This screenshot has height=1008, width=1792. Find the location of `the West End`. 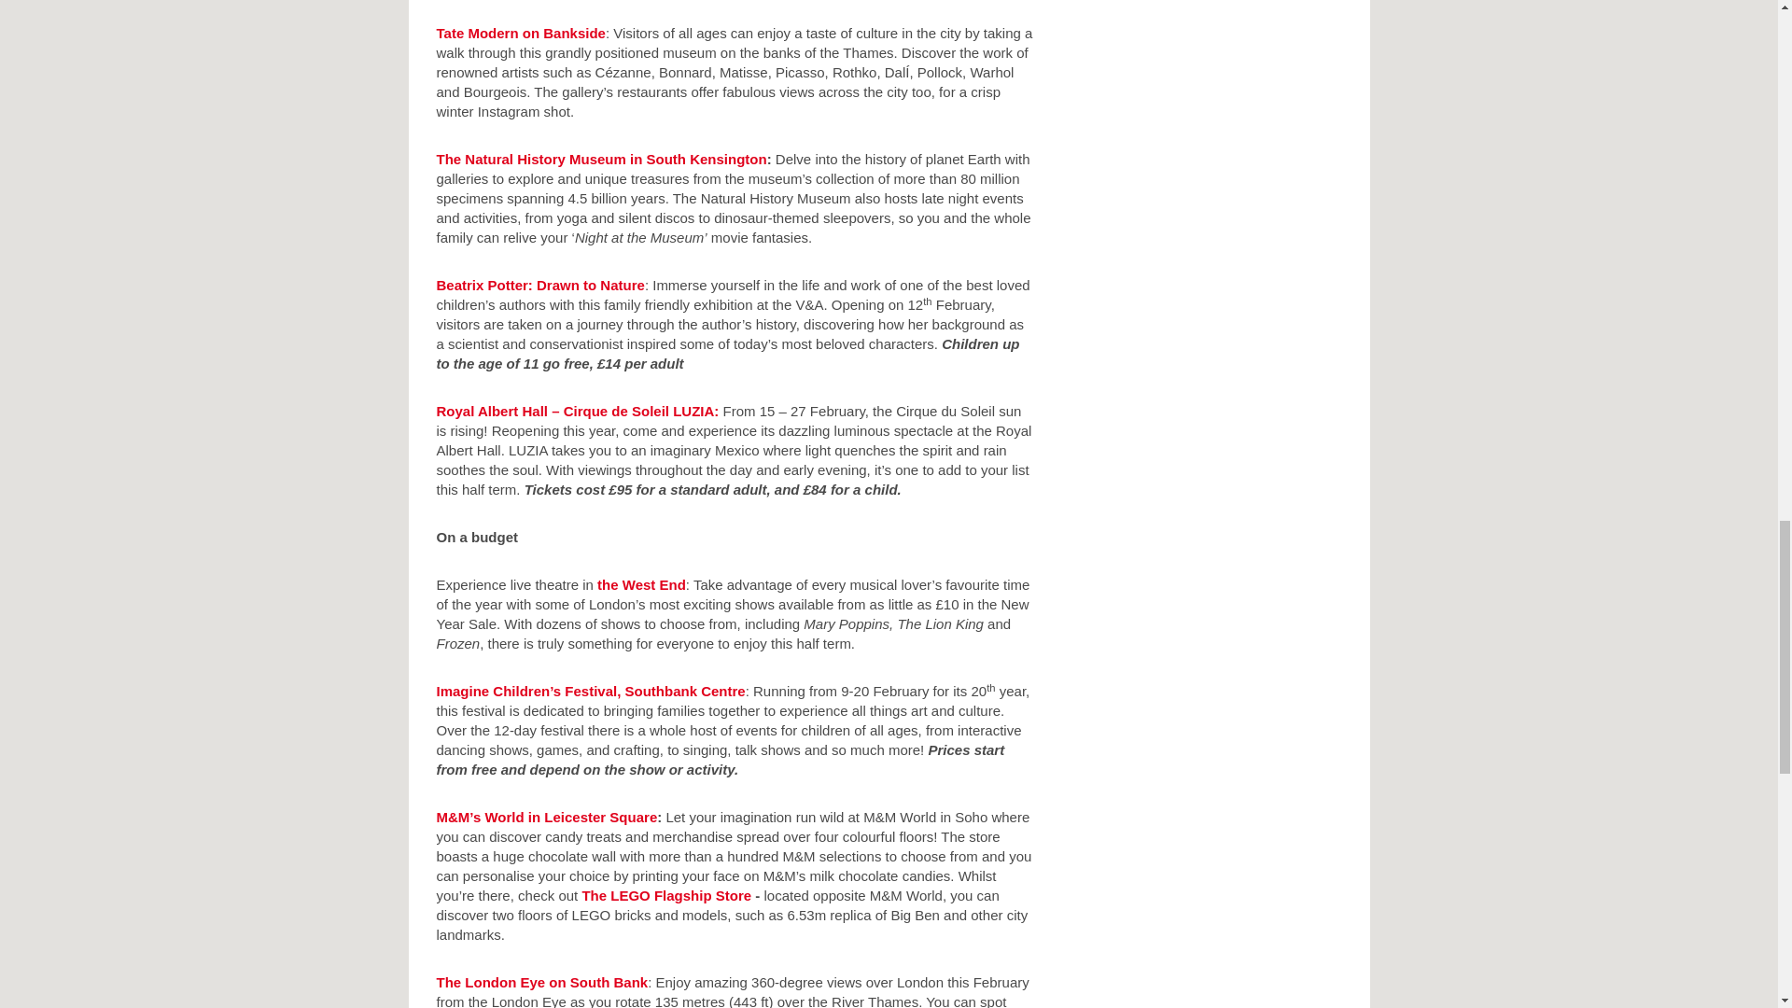

the West End is located at coordinates (641, 584).